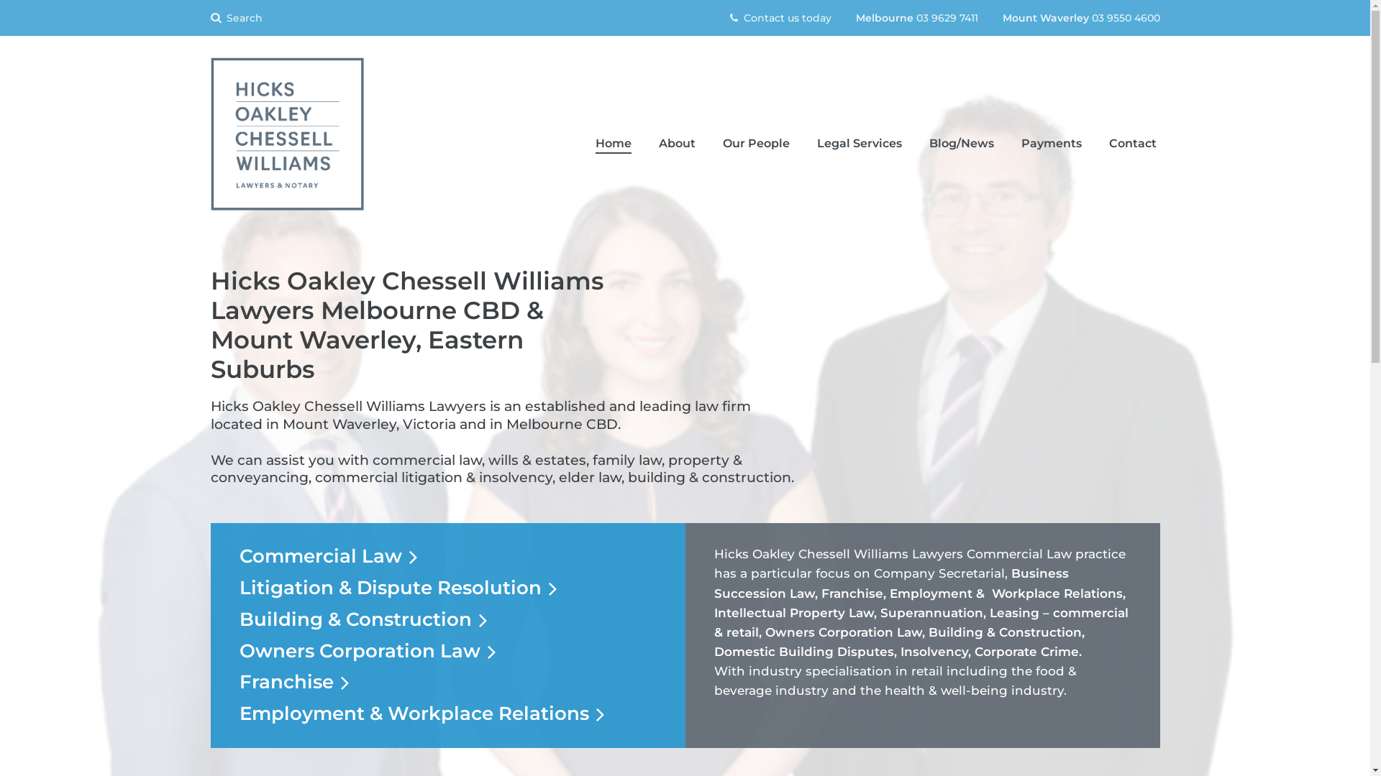 Image resolution: width=1381 pixels, height=776 pixels. I want to click on Insolvency, so click(934, 652).